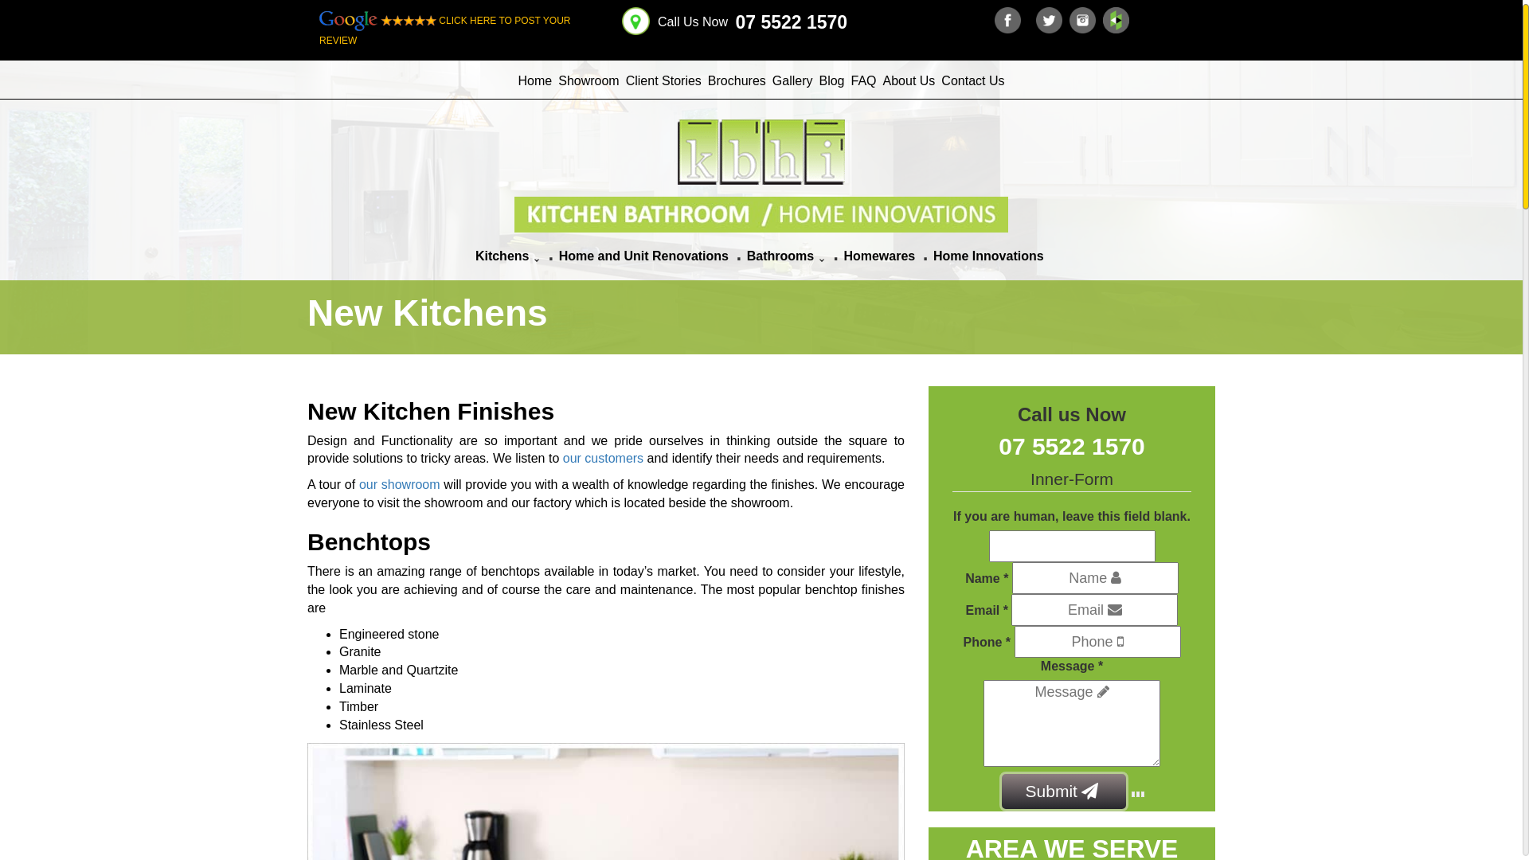 Image resolution: width=1529 pixels, height=860 pixels. Describe the element at coordinates (793, 81) in the screenshot. I see `Gallery` at that location.